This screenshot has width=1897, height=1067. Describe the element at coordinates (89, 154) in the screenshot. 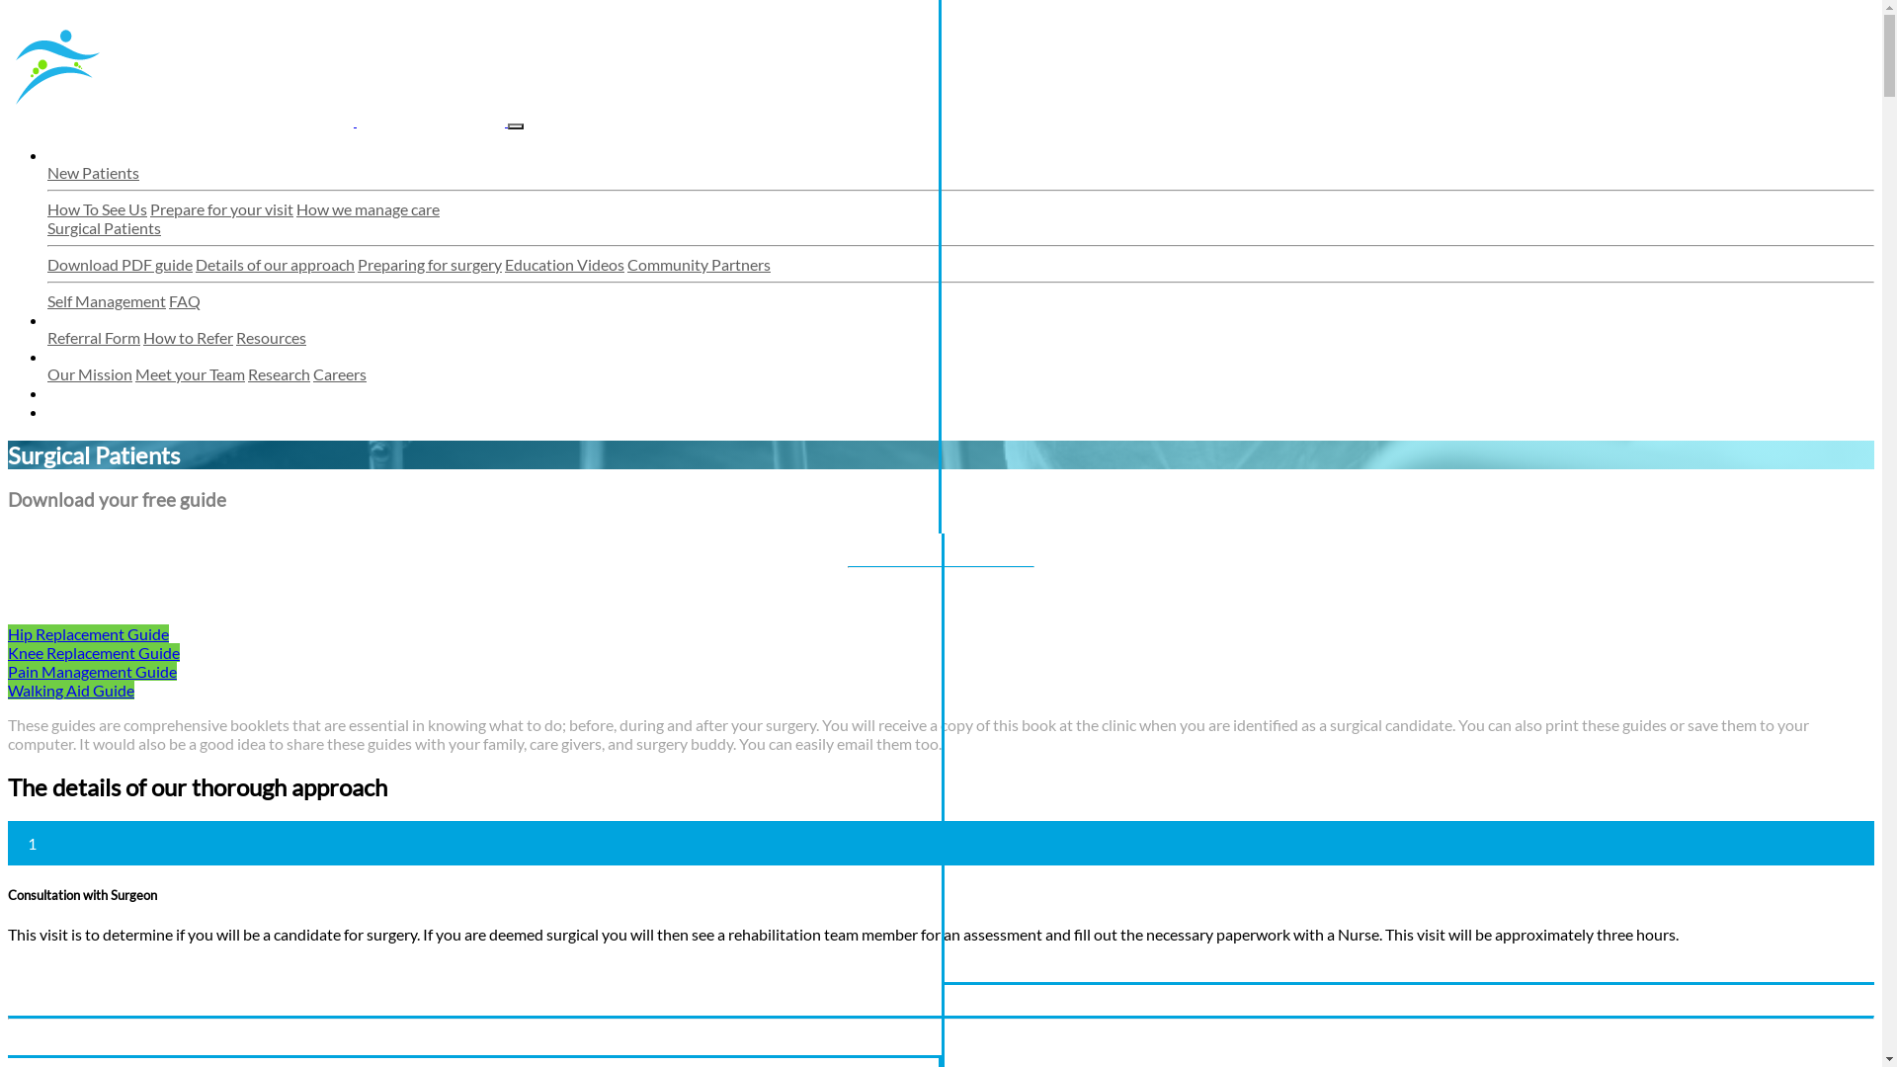

I see `For Patients` at that location.